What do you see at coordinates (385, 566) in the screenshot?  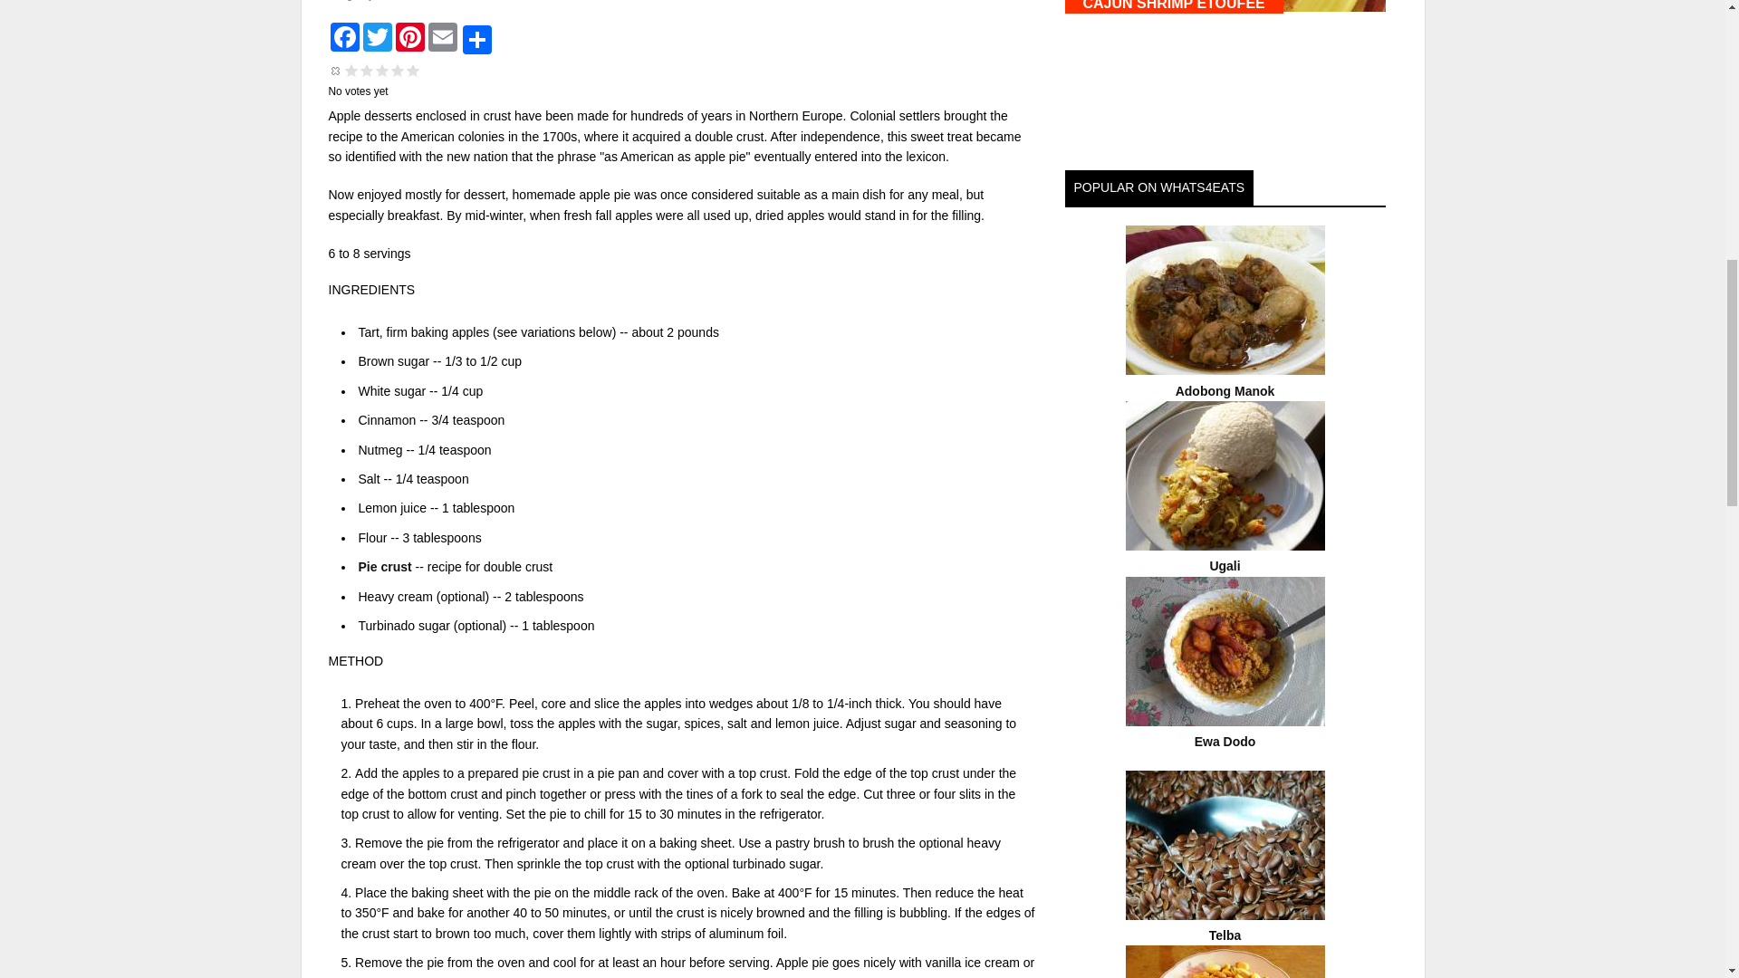 I see `Get the pie crust recipe` at bounding box center [385, 566].